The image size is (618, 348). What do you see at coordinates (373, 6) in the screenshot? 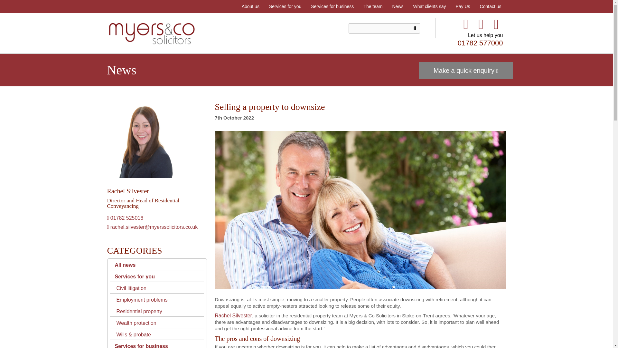
I see `The team` at bounding box center [373, 6].